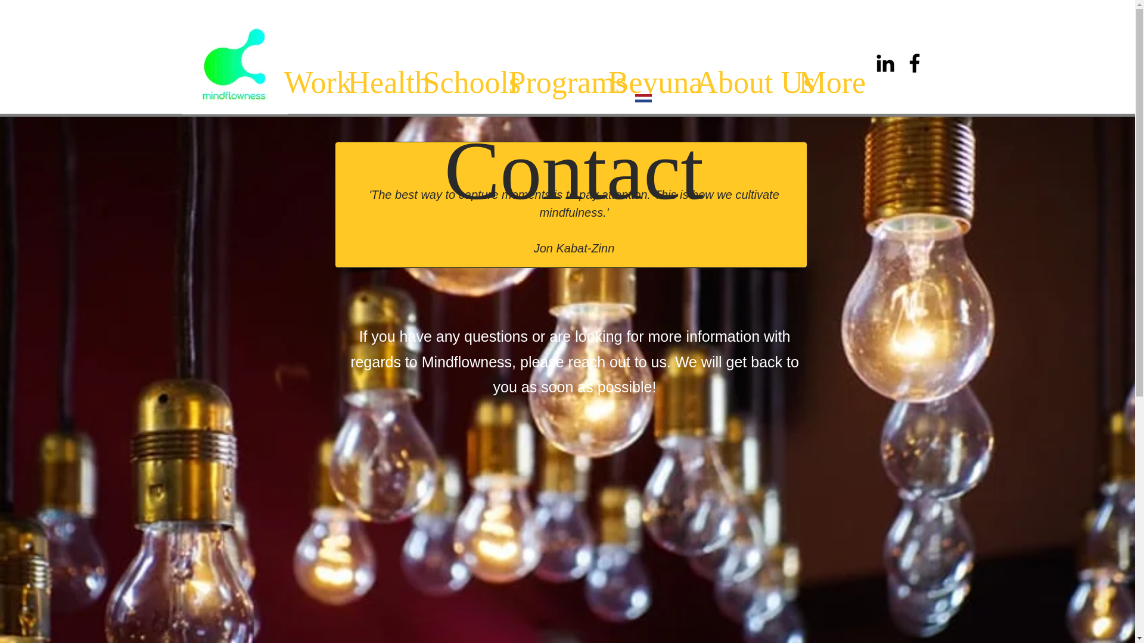 The height and width of the screenshot is (643, 1144). I want to click on Beyuna, so click(643, 82).